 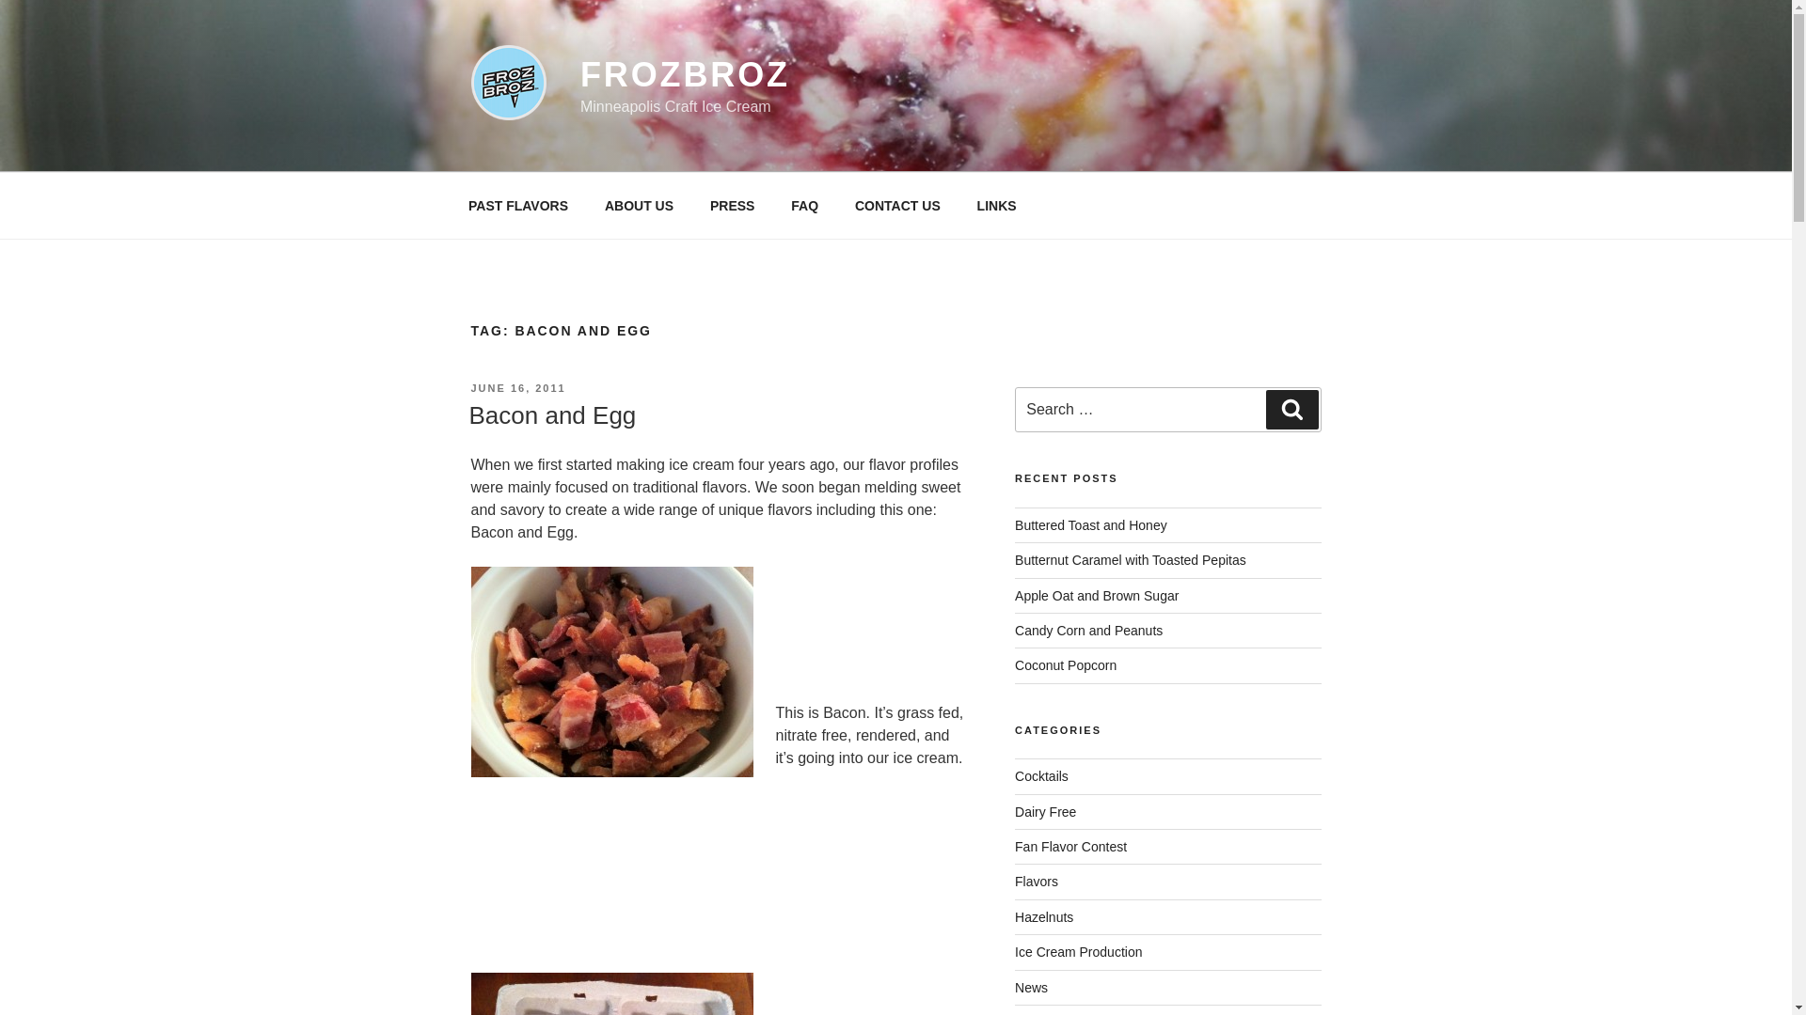 I want to click on Hazelnuts, so click(x=1044, y=916).